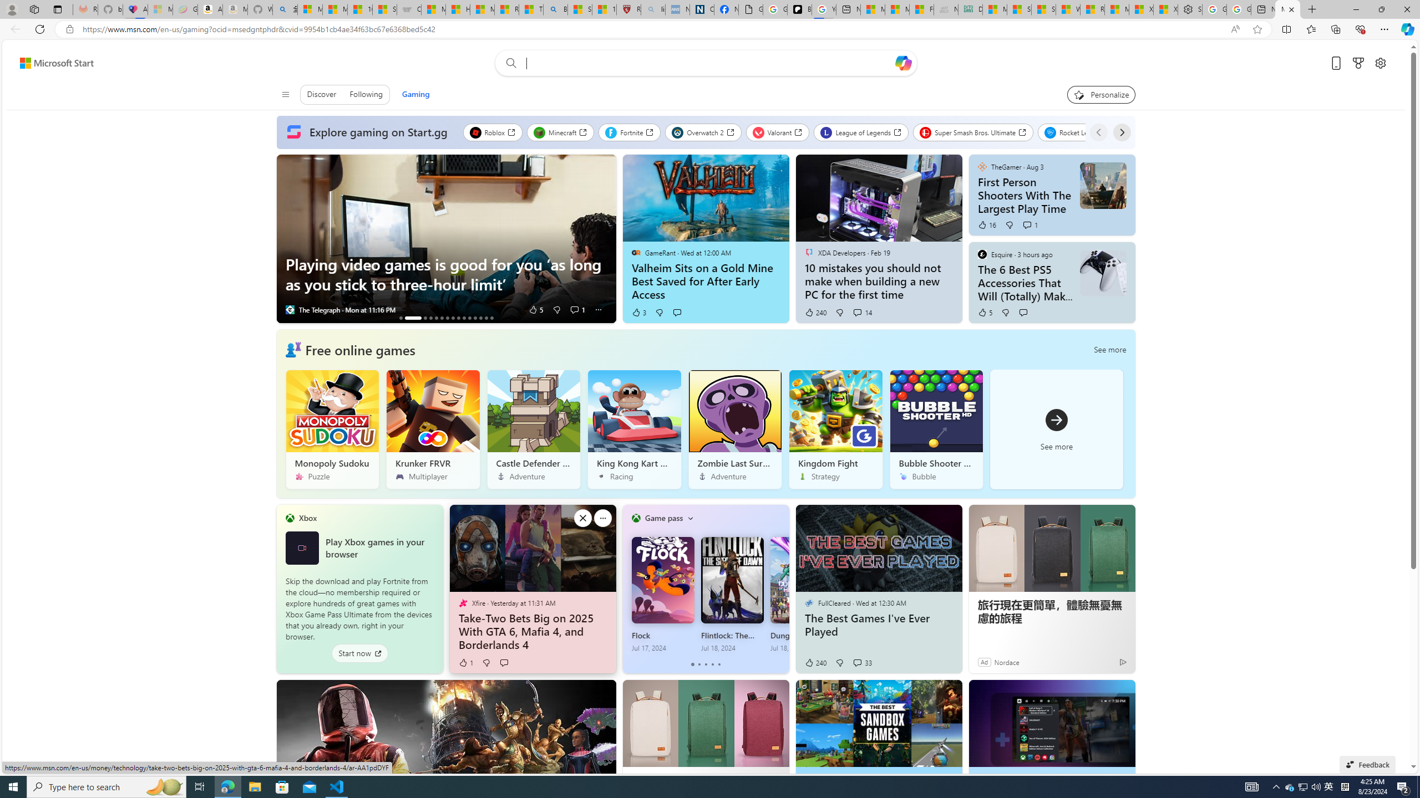 The height and width of the screenshot is (798, 1420). What do you see at coordinates (365, 95) in the screenshot?
I see `Following` at bounding box center [365, 95].